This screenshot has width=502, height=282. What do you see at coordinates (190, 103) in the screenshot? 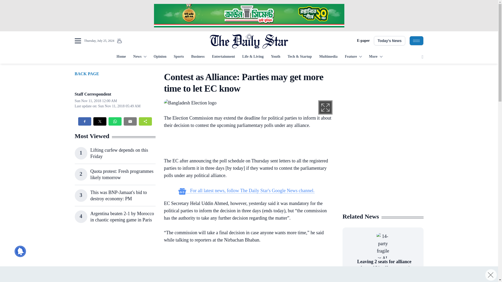
I see `Bangladesh Election logo` at bounding box center [190, 103].